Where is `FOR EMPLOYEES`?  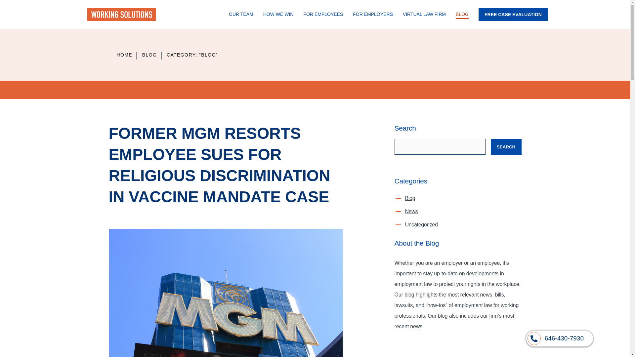
FOR EMPLOYEES is located at coordinates (323, 15).